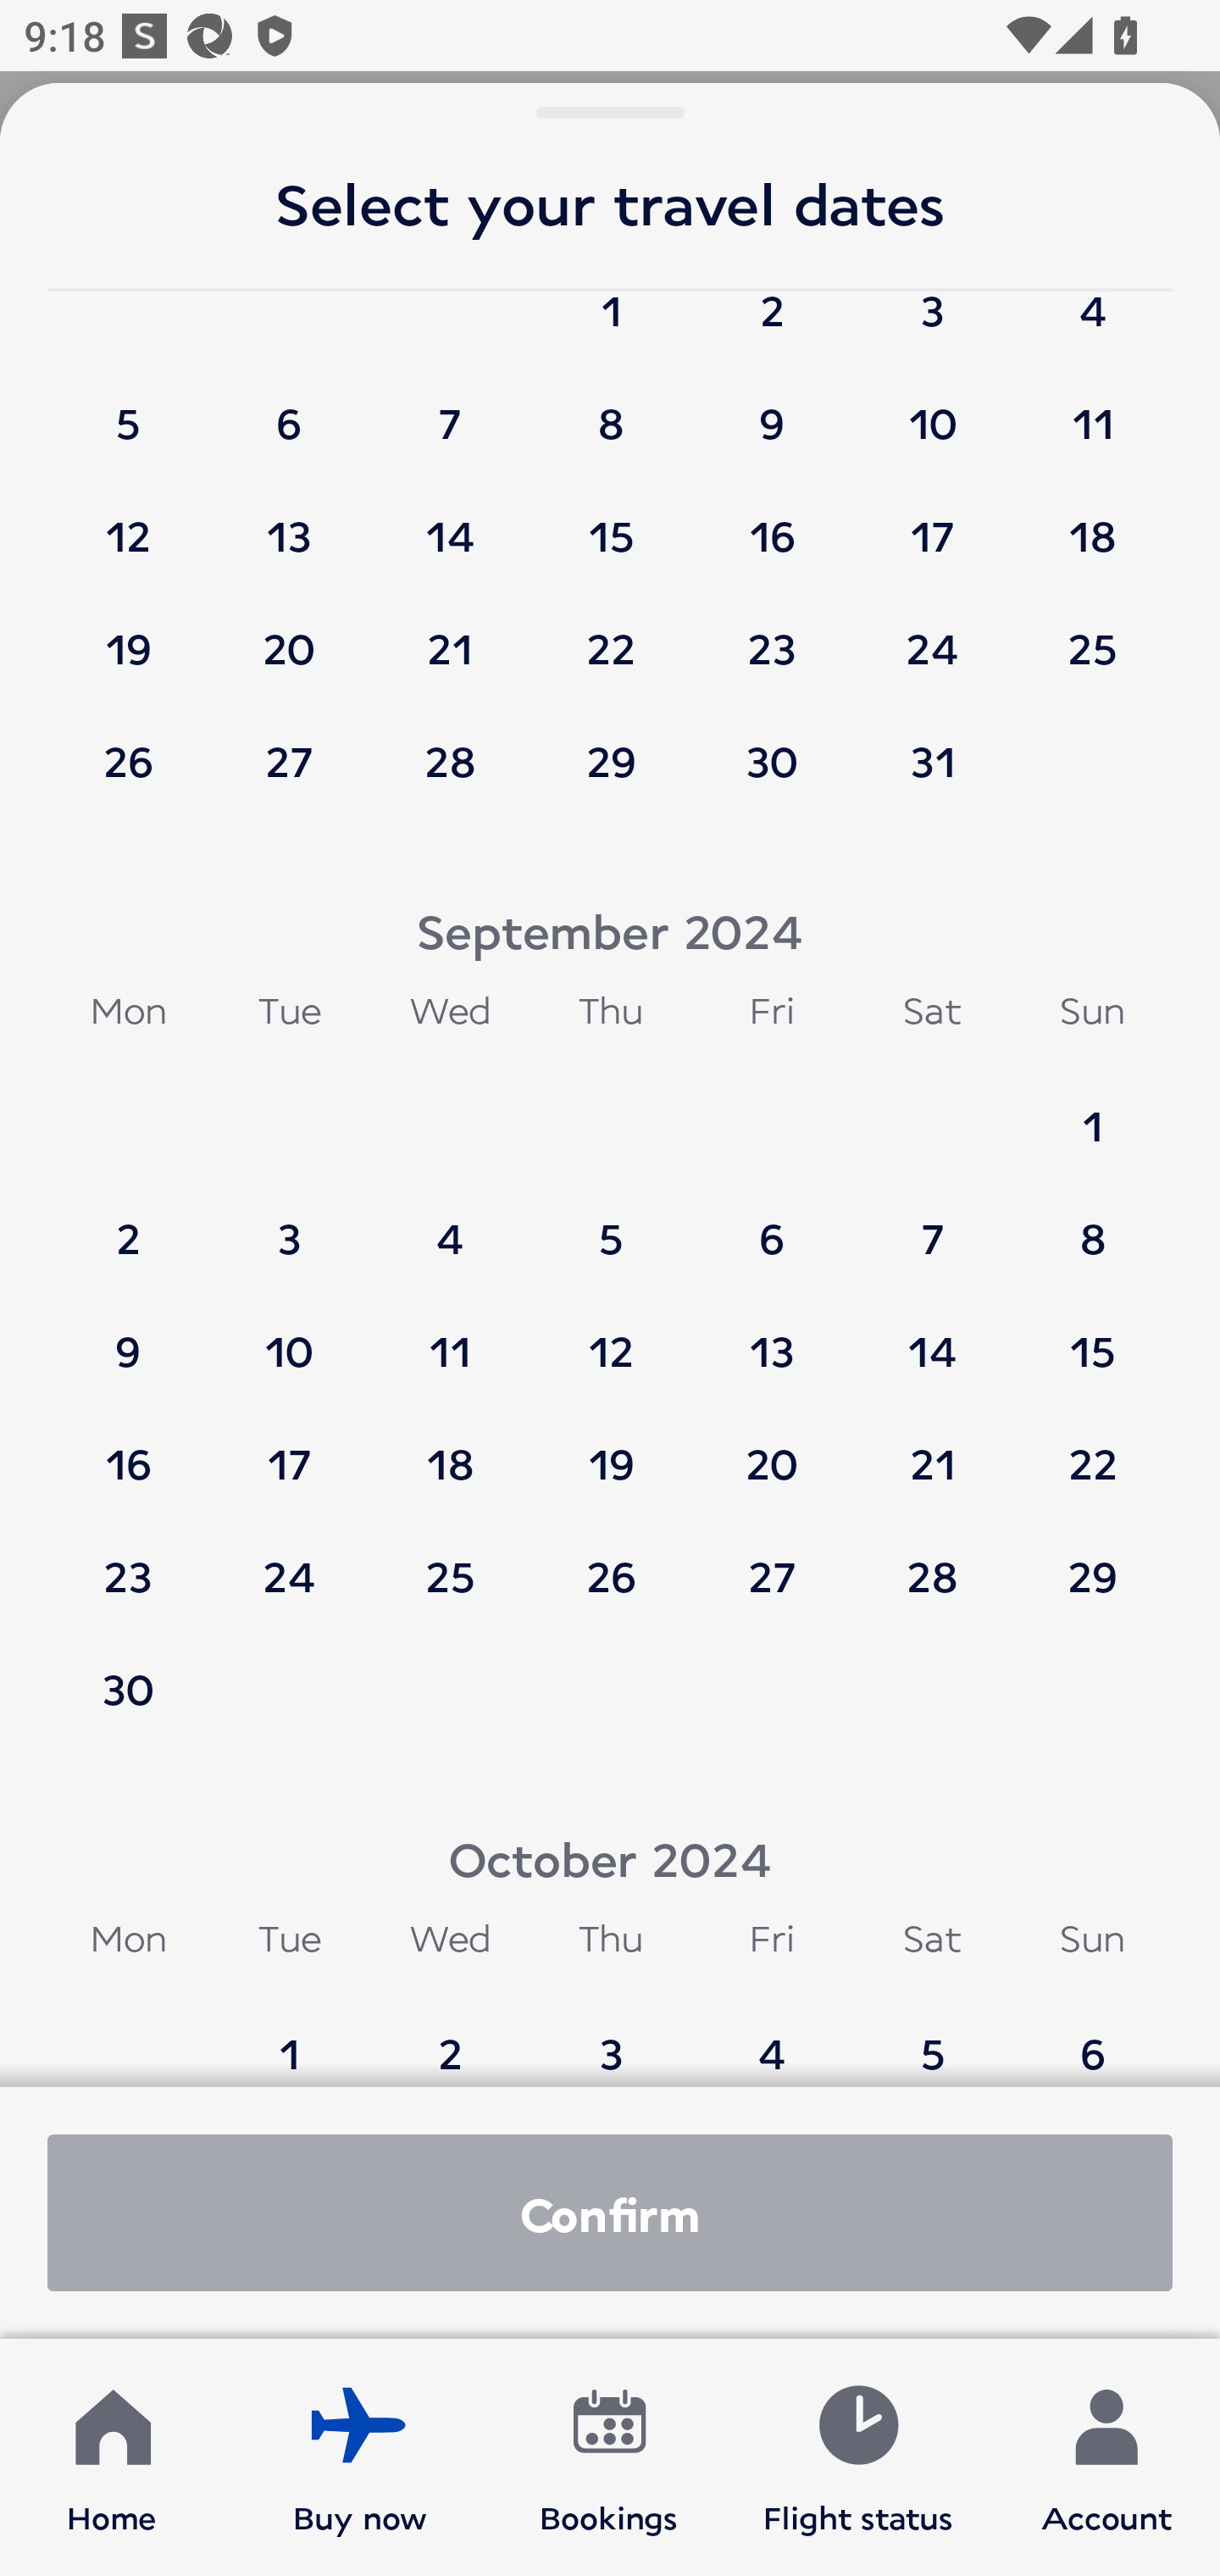 The height and width of the screenshot is (2576, 1220). I want to click on 10, so click(289, 1335).